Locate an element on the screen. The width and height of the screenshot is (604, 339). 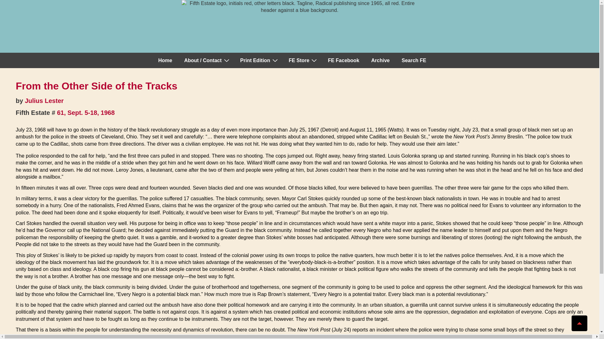
FE Facebook is located at coordinates (343, 60).